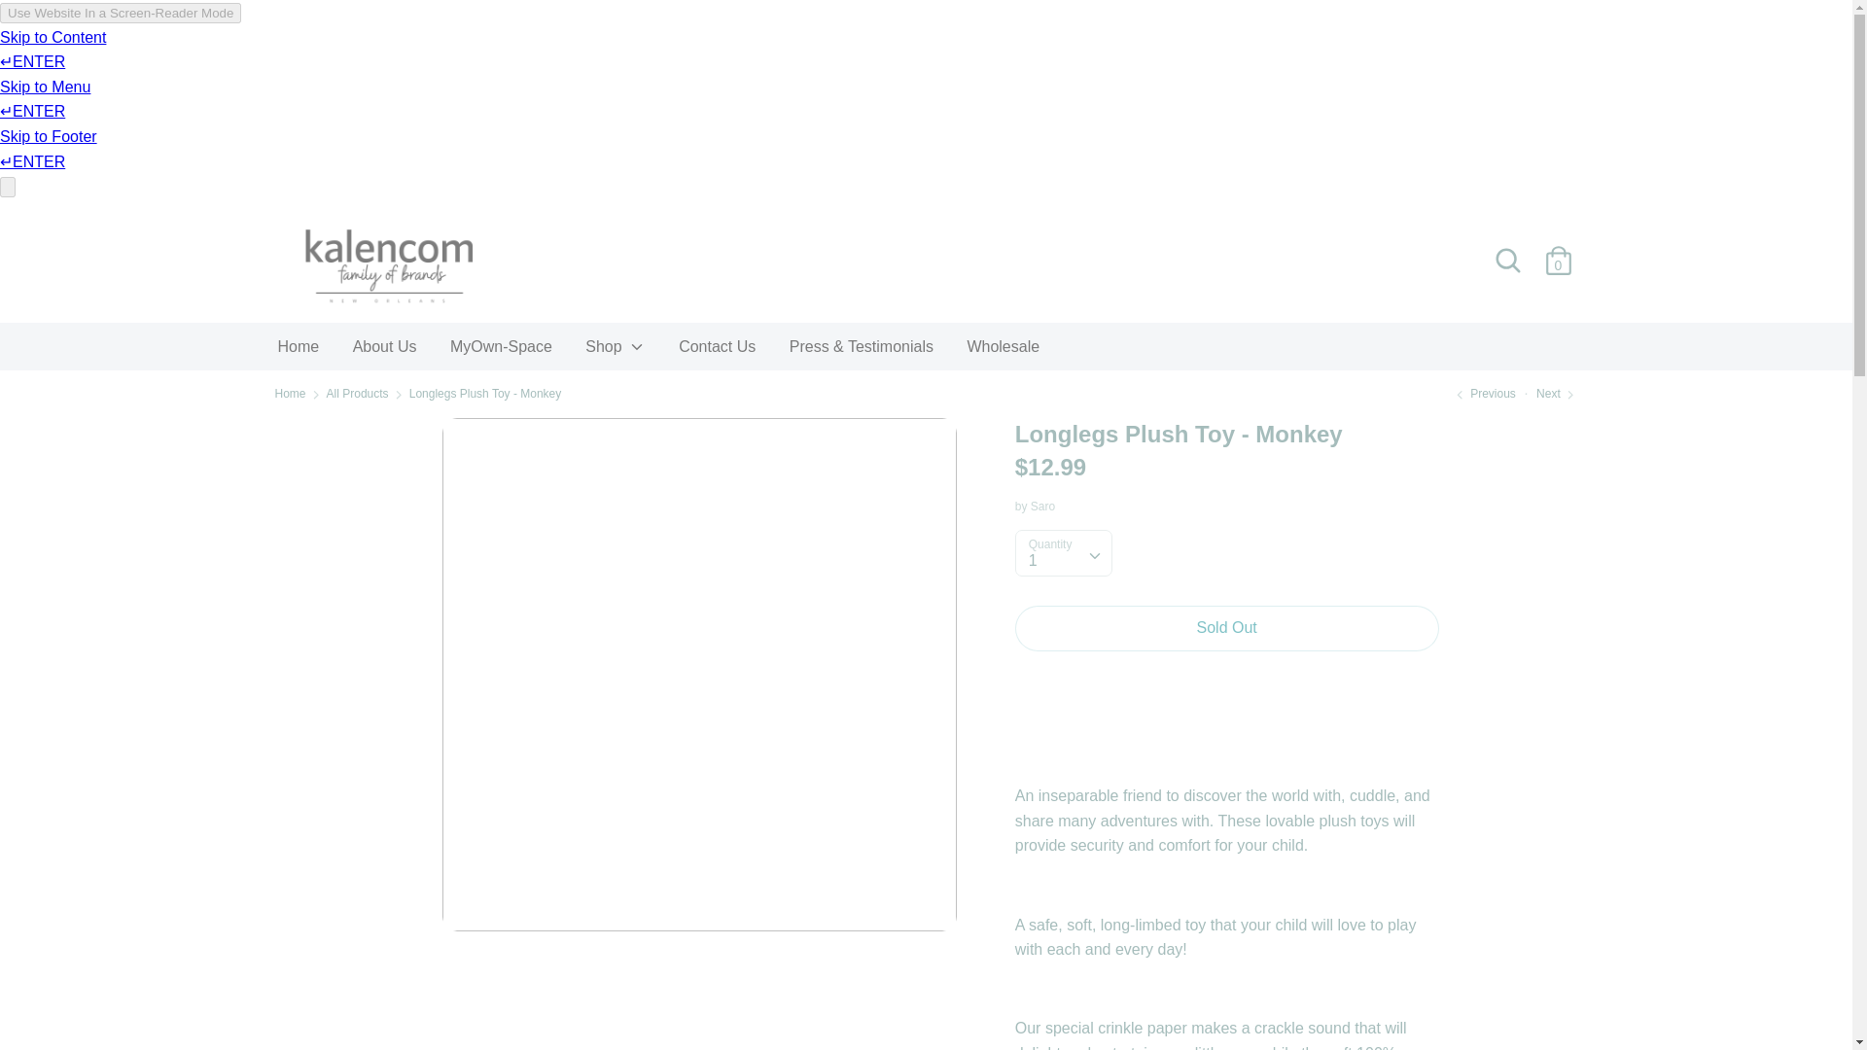 Image resolution: width=1867 pixels, height=1050 pixels. I want to click on 0, so click(1558, 253).